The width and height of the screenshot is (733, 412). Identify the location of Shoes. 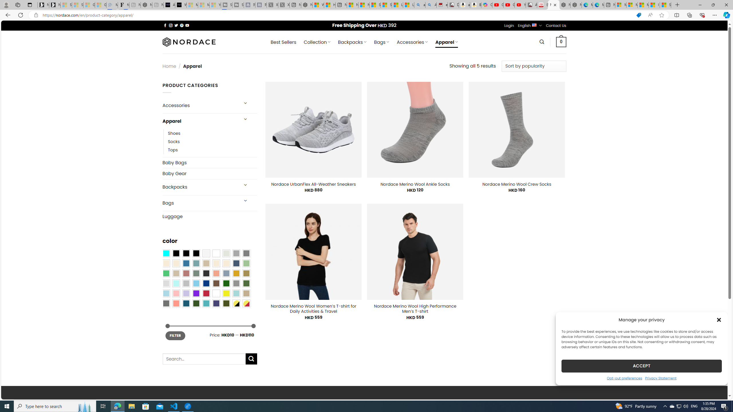
(174, 133).